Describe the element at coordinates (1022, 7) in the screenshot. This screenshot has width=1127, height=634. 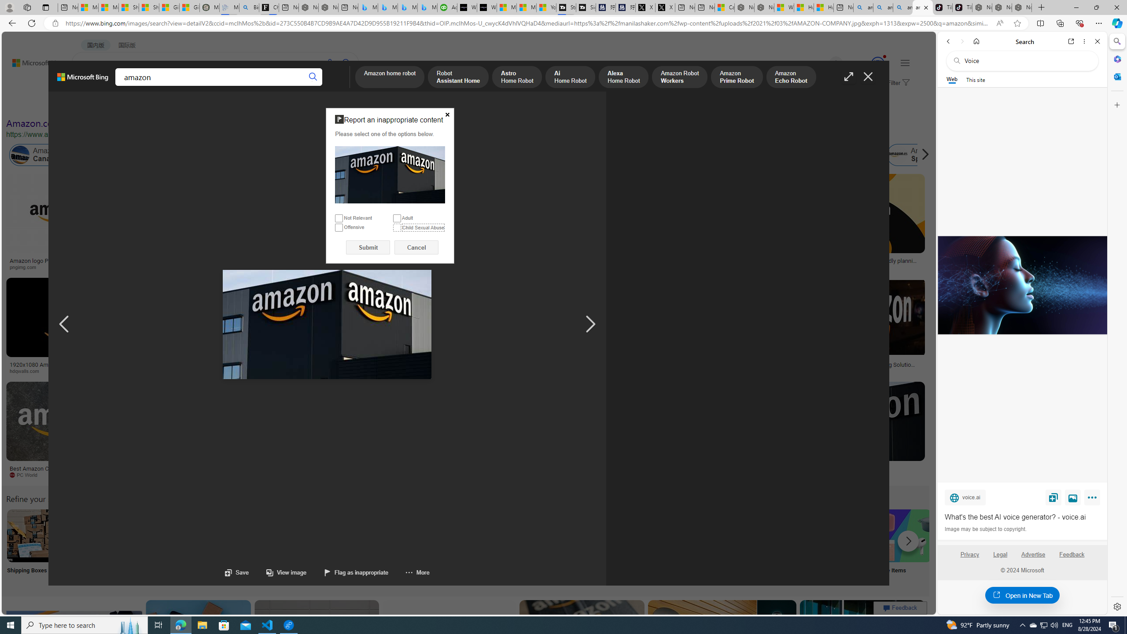
I see `Nordace - Siena Pro 15 Essential Set` at that location.